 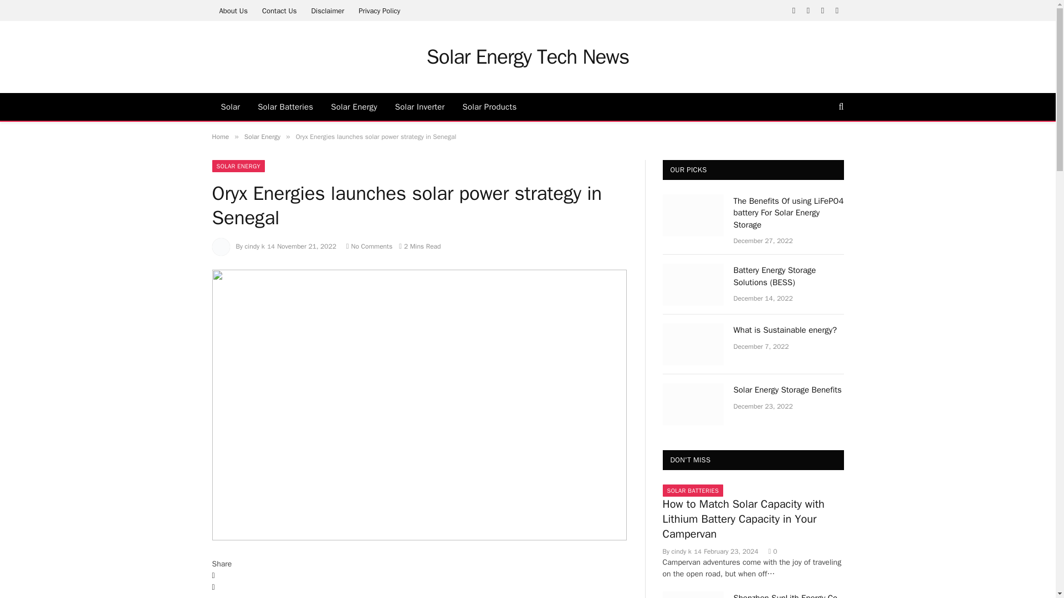 What do you see at coordinates (490, 107) in the screenshot?
I see `Solar Products` at bounding box center [490, 107].